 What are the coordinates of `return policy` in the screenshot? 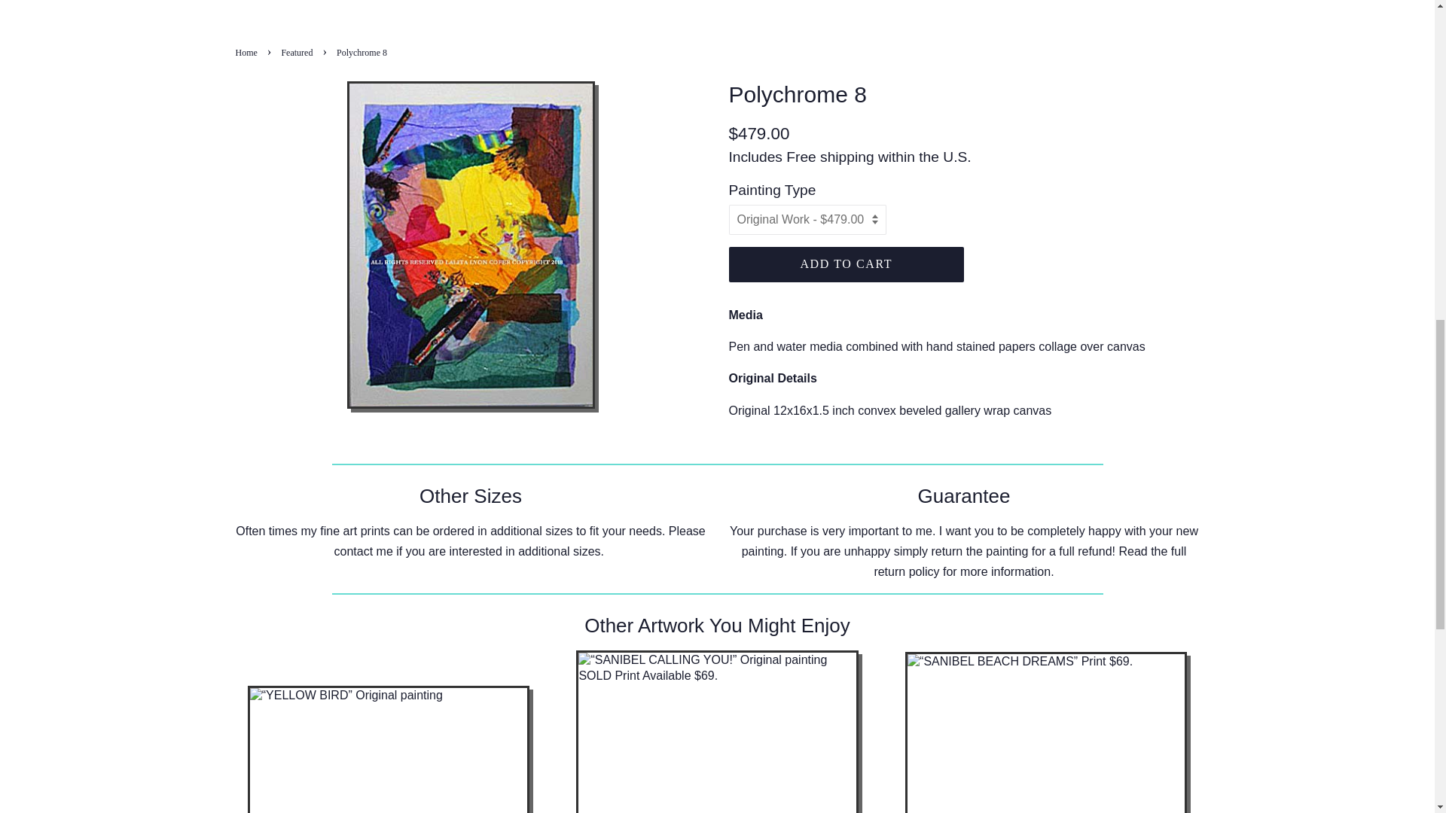 It's located at (905, 571).